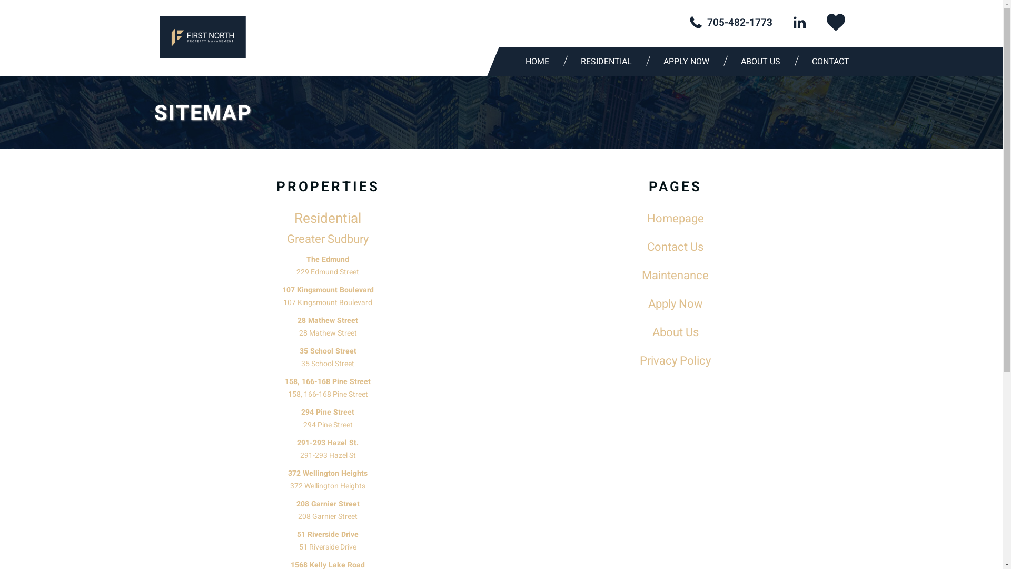 This screenshot has width=1011, height=569. What do you see at coordinates (328, 483) in the screenshot?
I see `372 Wellington Heights
372 Wellington Heights` at bounding box center [328, 483].